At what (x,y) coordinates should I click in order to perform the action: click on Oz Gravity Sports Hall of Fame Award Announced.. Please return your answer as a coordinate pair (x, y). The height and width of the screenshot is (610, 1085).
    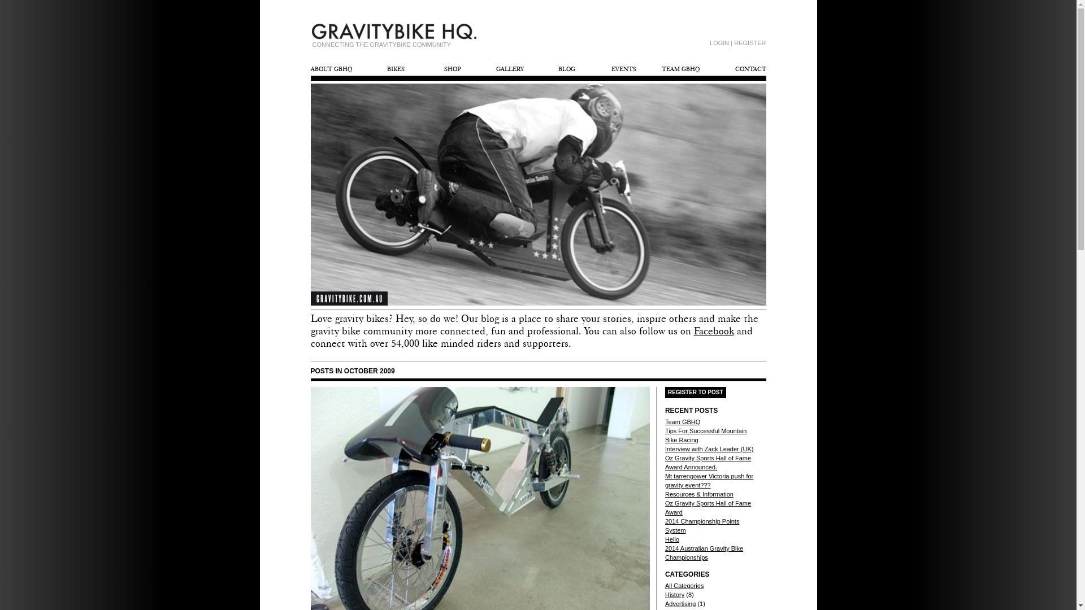
    Looking at the image, I should click on (708, 463).